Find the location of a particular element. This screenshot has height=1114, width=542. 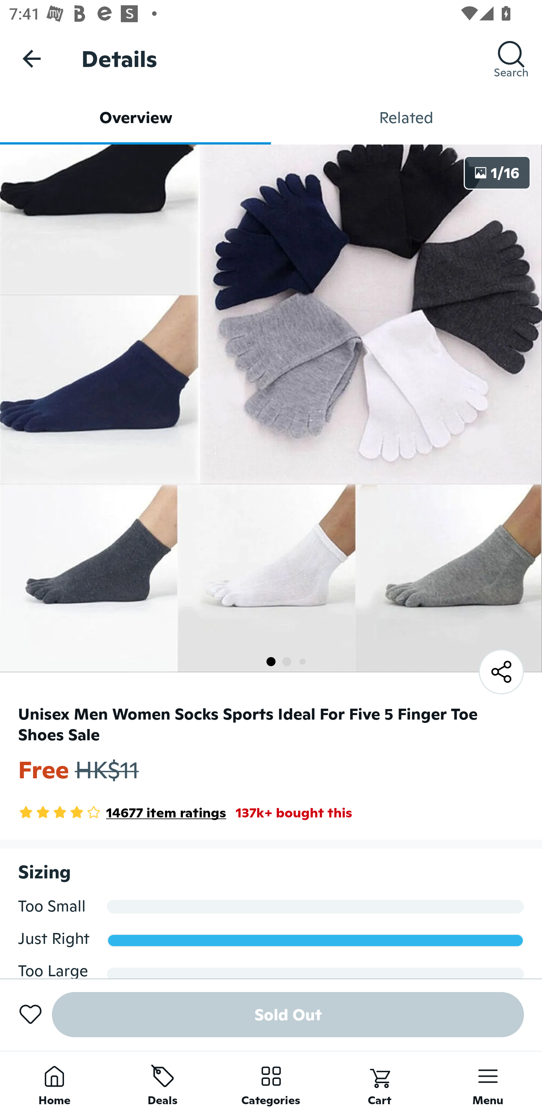

Navigate up is located at coordinates (32, 58).